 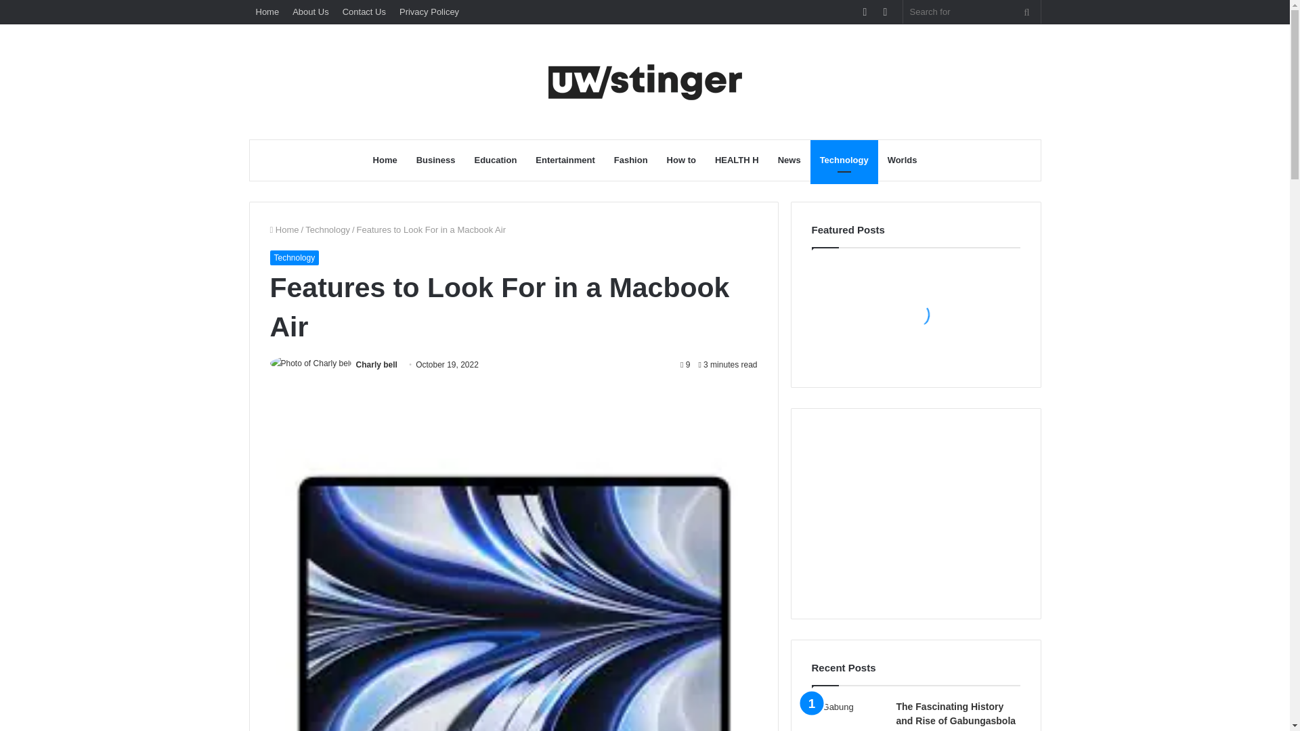 What do you see at coordinates (1026, 12) in the screenshot?
I see `Search for` at bounding box center [1026, 12].